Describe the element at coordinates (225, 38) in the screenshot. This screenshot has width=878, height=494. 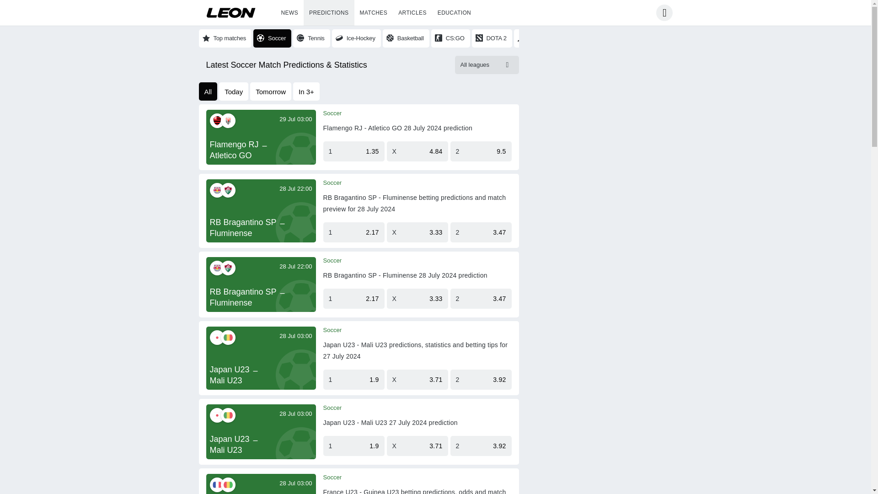
I see `Top matches` at that location.